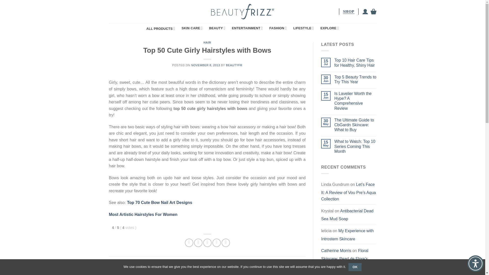 This screenshot has height=275, width=489. What do you see at coordinates (217, 28) in the screenshot?
I see `BEAUTY` at bounding box center [217, 28].